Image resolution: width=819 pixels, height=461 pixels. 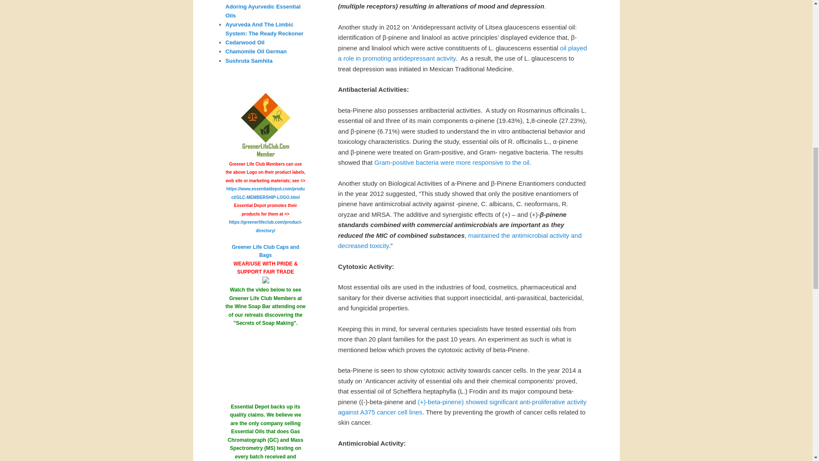 I want to click on oil played a role in promoting antidepressant activity, so click(x=462, y=53).